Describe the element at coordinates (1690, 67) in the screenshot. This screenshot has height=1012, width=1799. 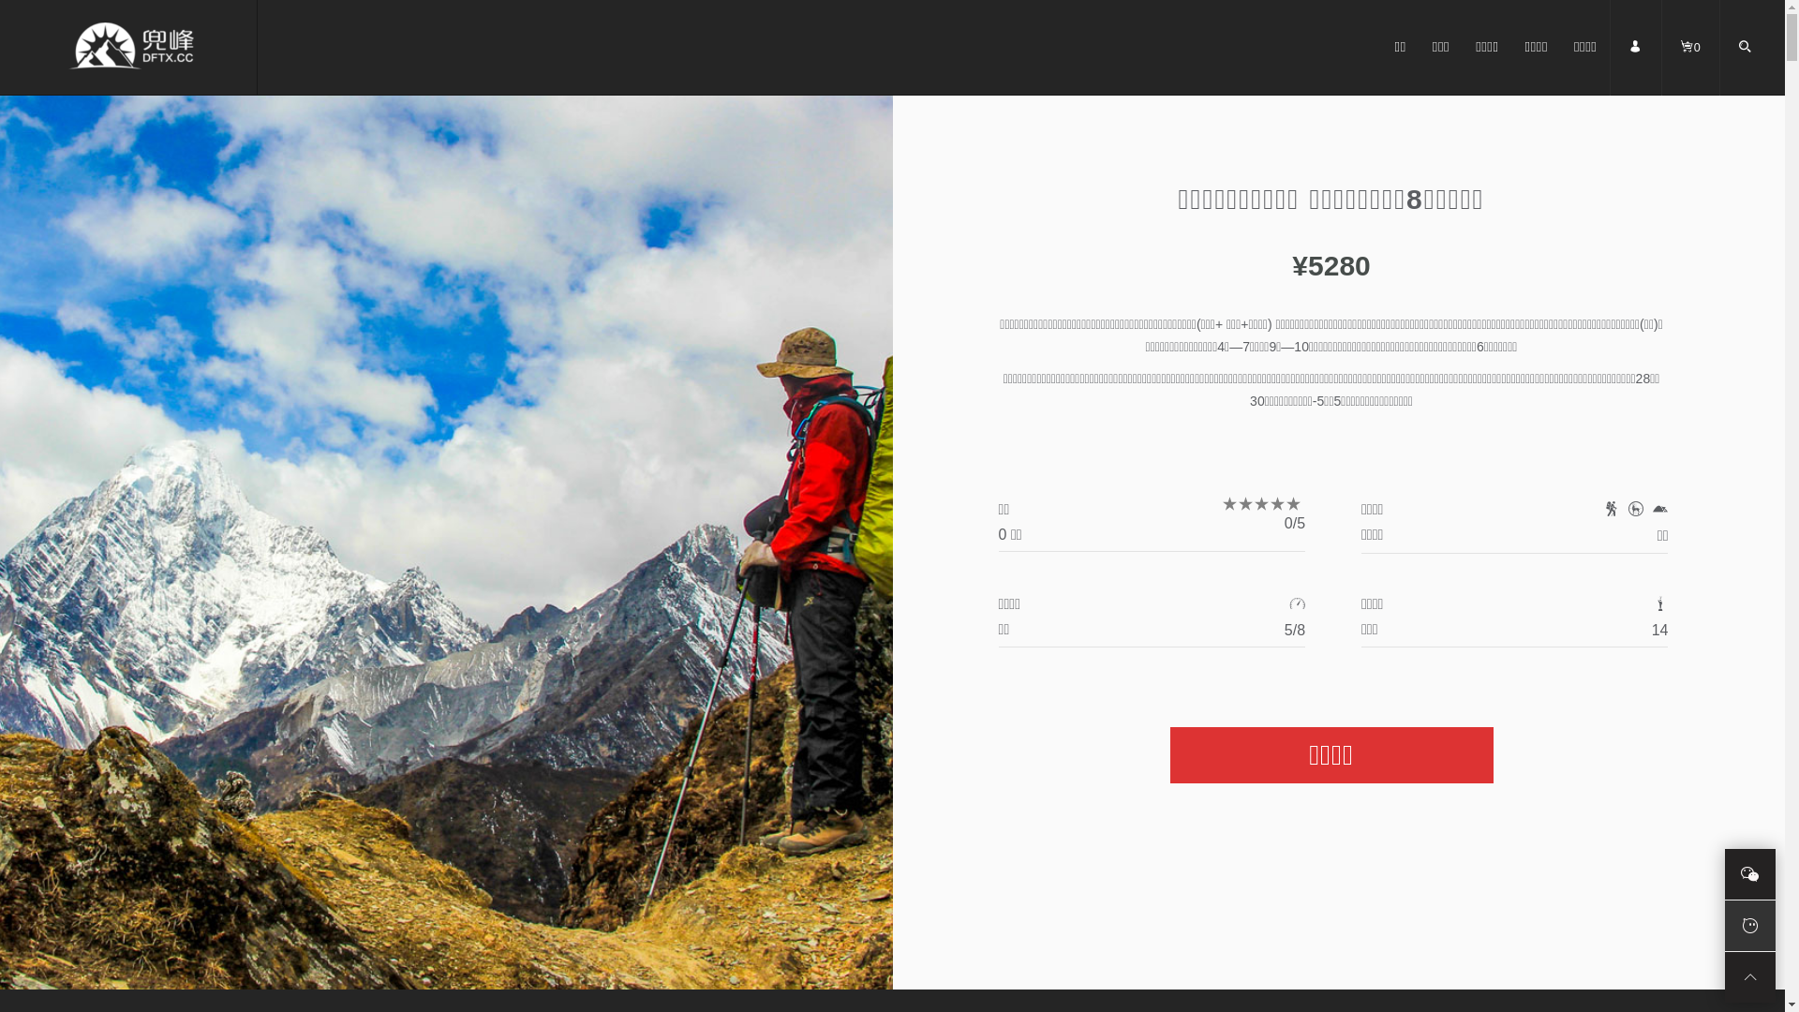
I see `0` at that location.